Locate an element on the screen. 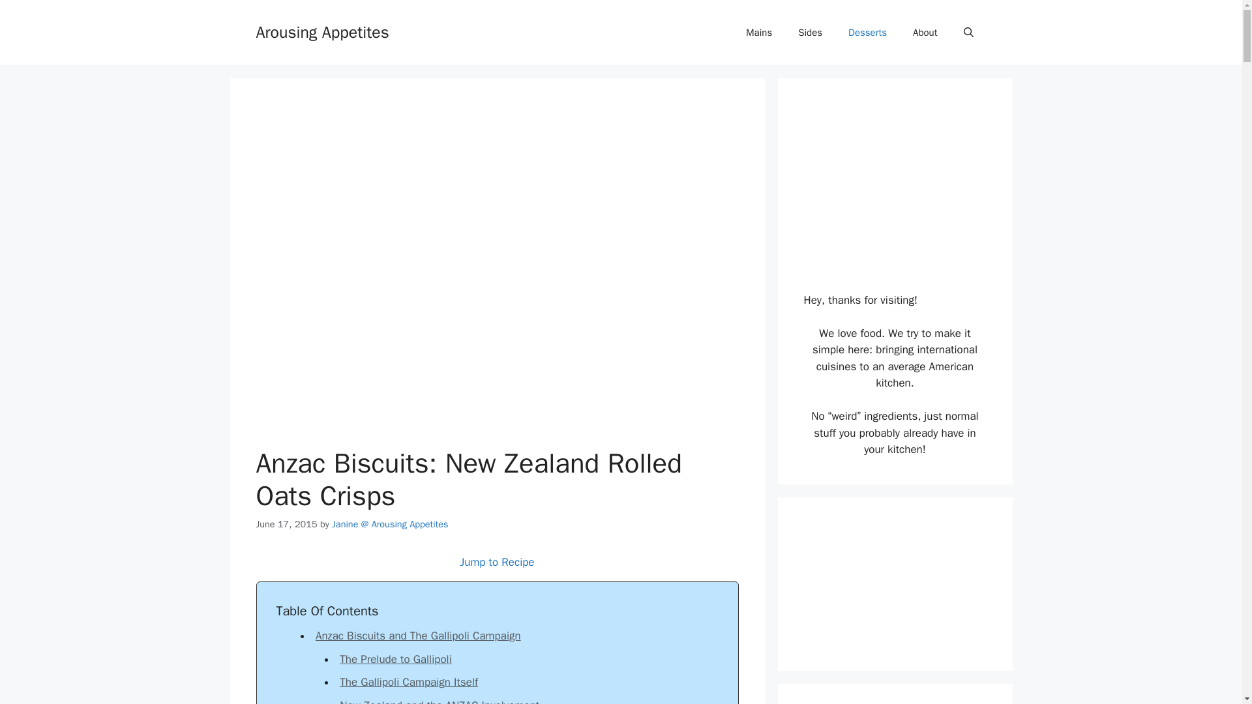  The Gallipoli Campaign Itself is located at coordinates (408, 682).